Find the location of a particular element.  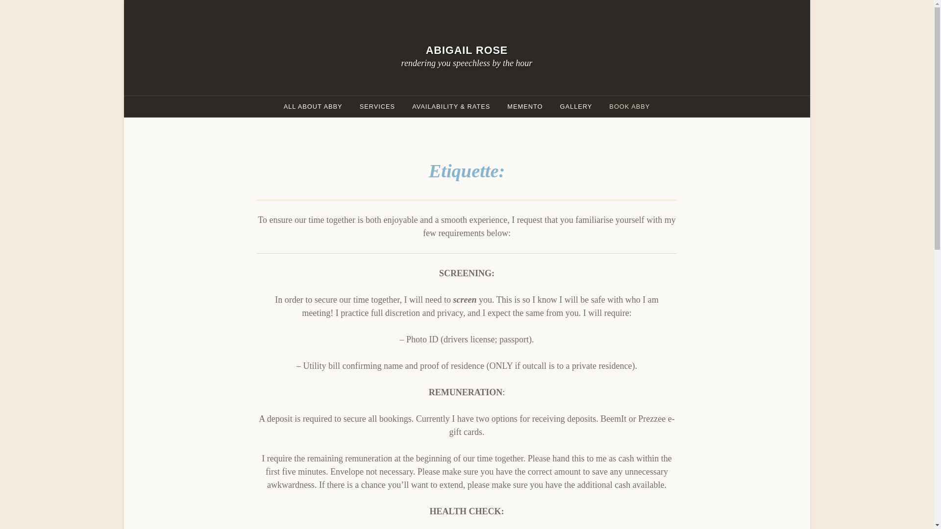

SERVICES is located at coordinates (377, 106).